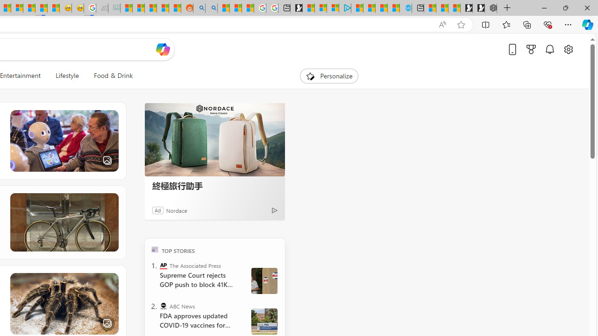 This screenshot has height=336, width=598. What do you see at coordinates (163, 8) in the screenshot?
I see `Student Loan Update: Forgiveness Program Ends This Month` at bounding box center [163, 8].